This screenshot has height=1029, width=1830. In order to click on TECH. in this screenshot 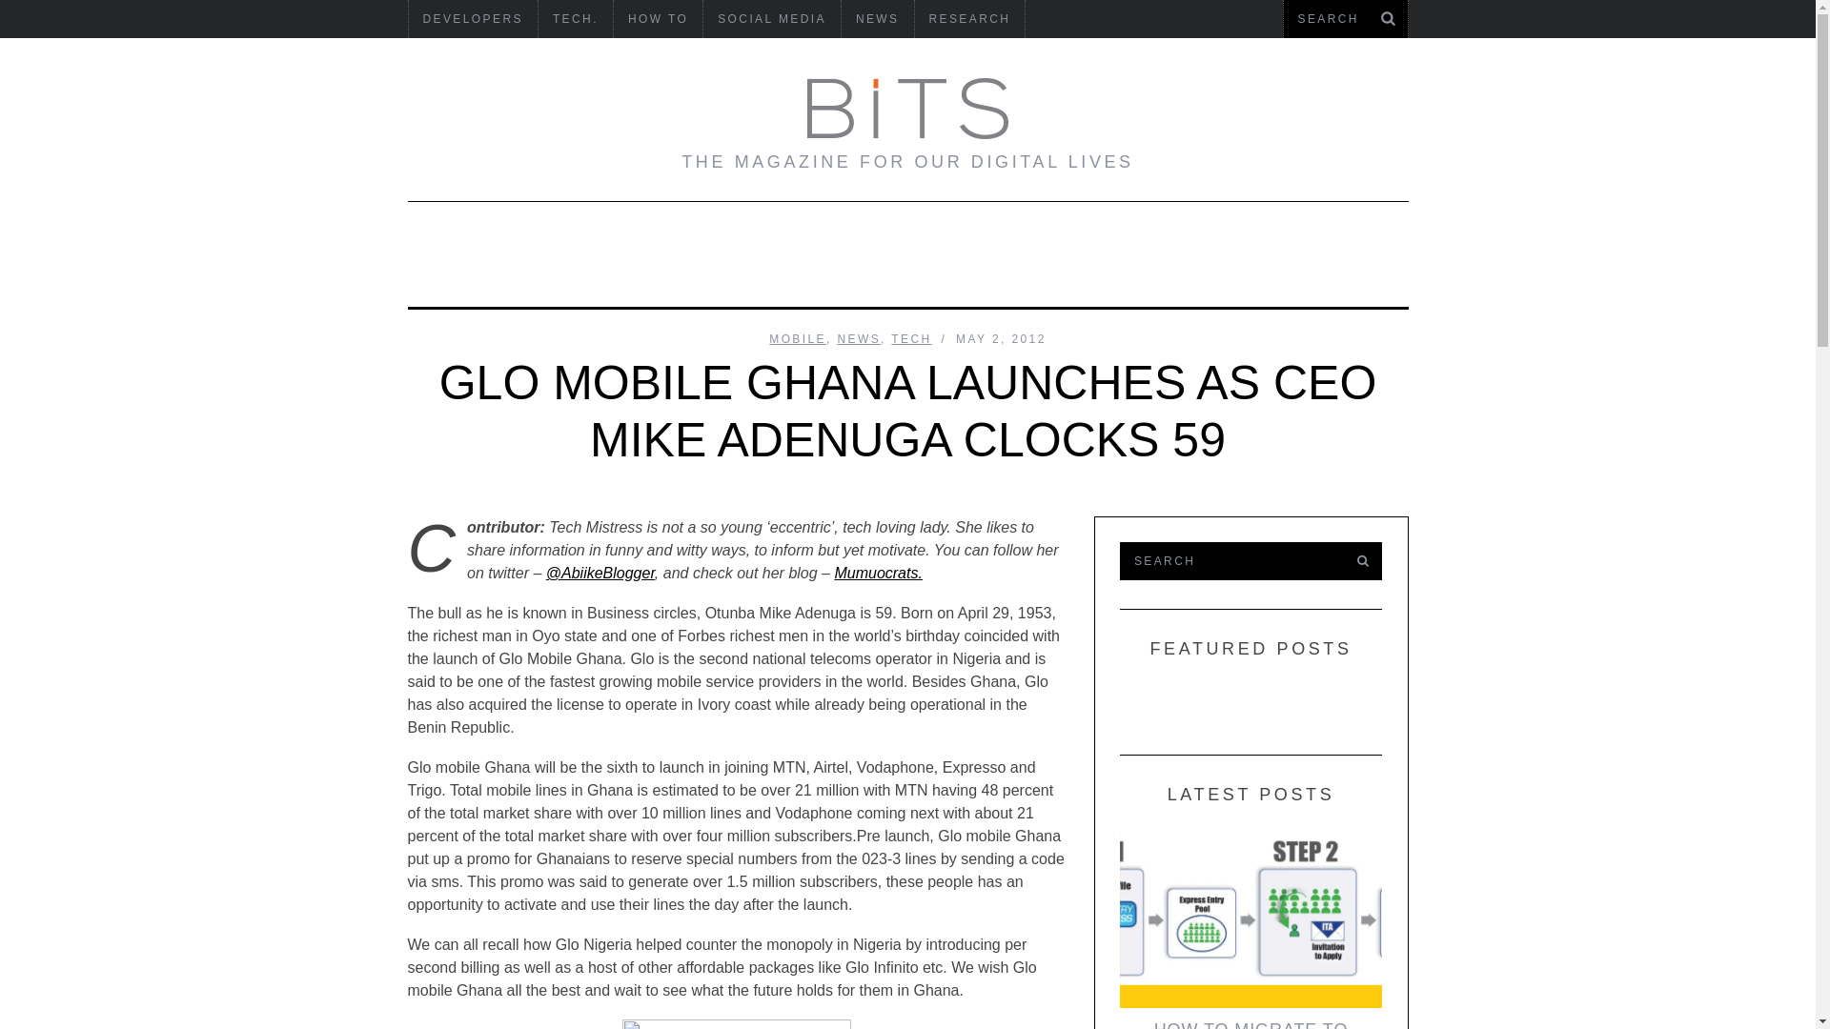, I will do `click(576, 19)`.